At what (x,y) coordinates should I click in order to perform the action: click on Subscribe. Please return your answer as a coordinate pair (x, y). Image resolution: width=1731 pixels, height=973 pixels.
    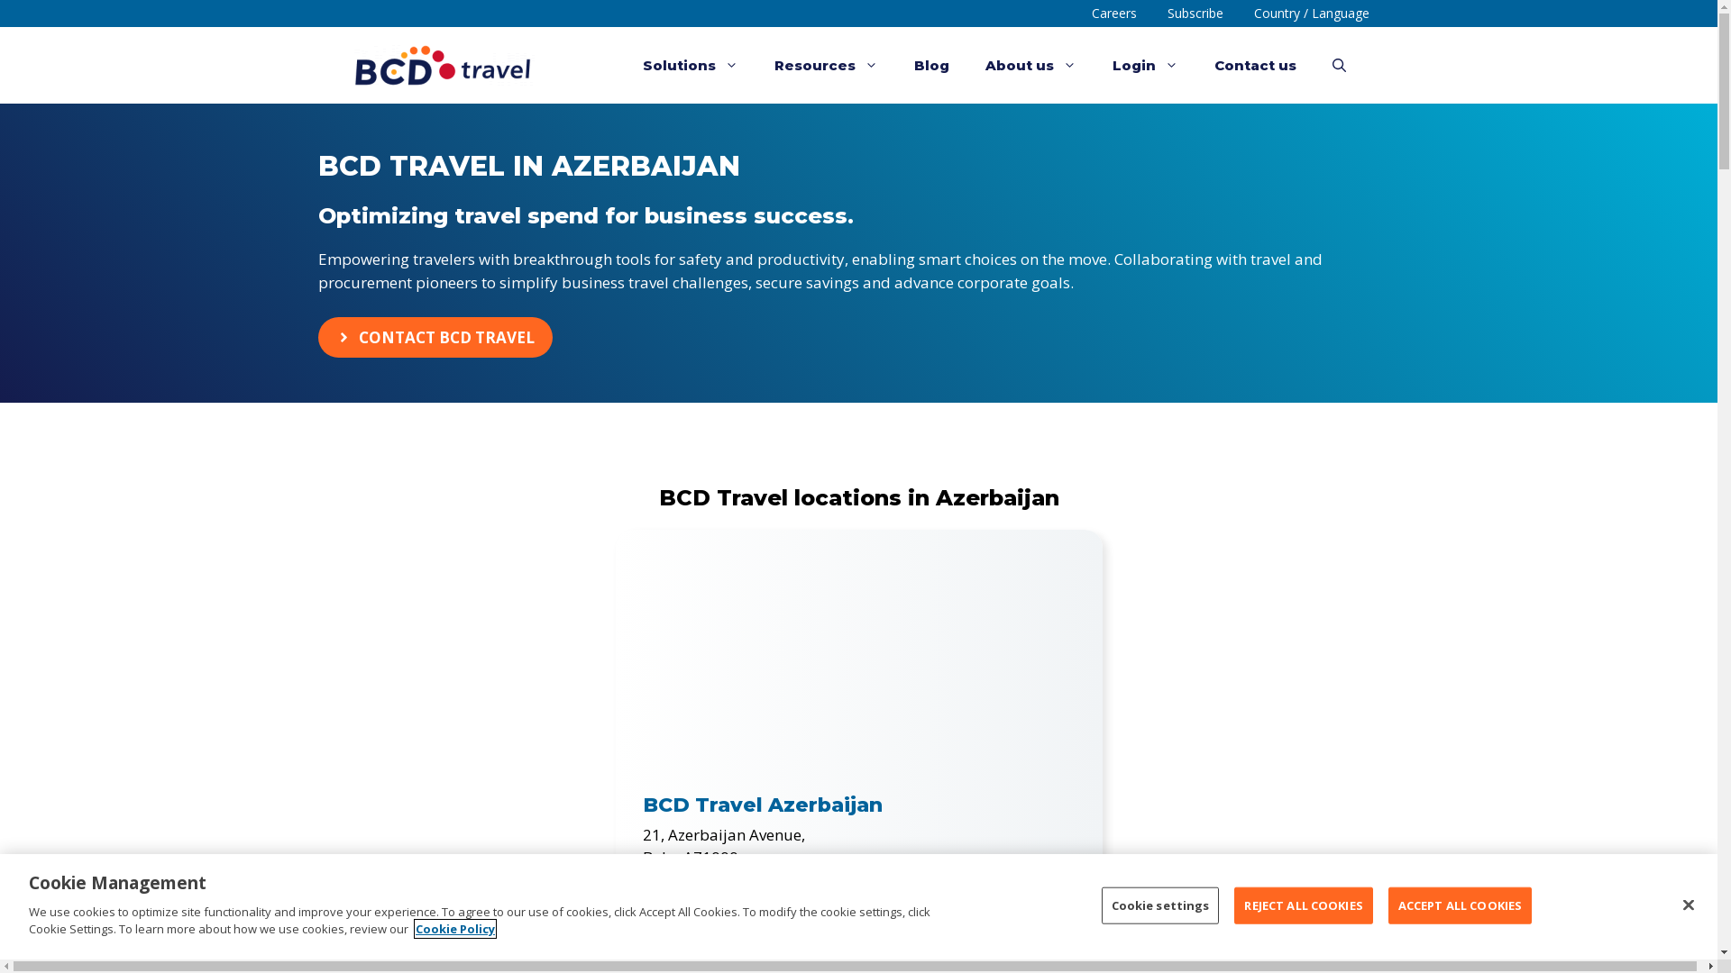
    Looking at the image, I should click on (1195, 14).